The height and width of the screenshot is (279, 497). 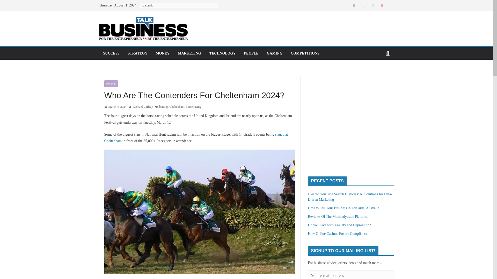 What do you see at coordinates (163, 107) in the screenshot?
I see `betting` at bounding box center [163, 107].